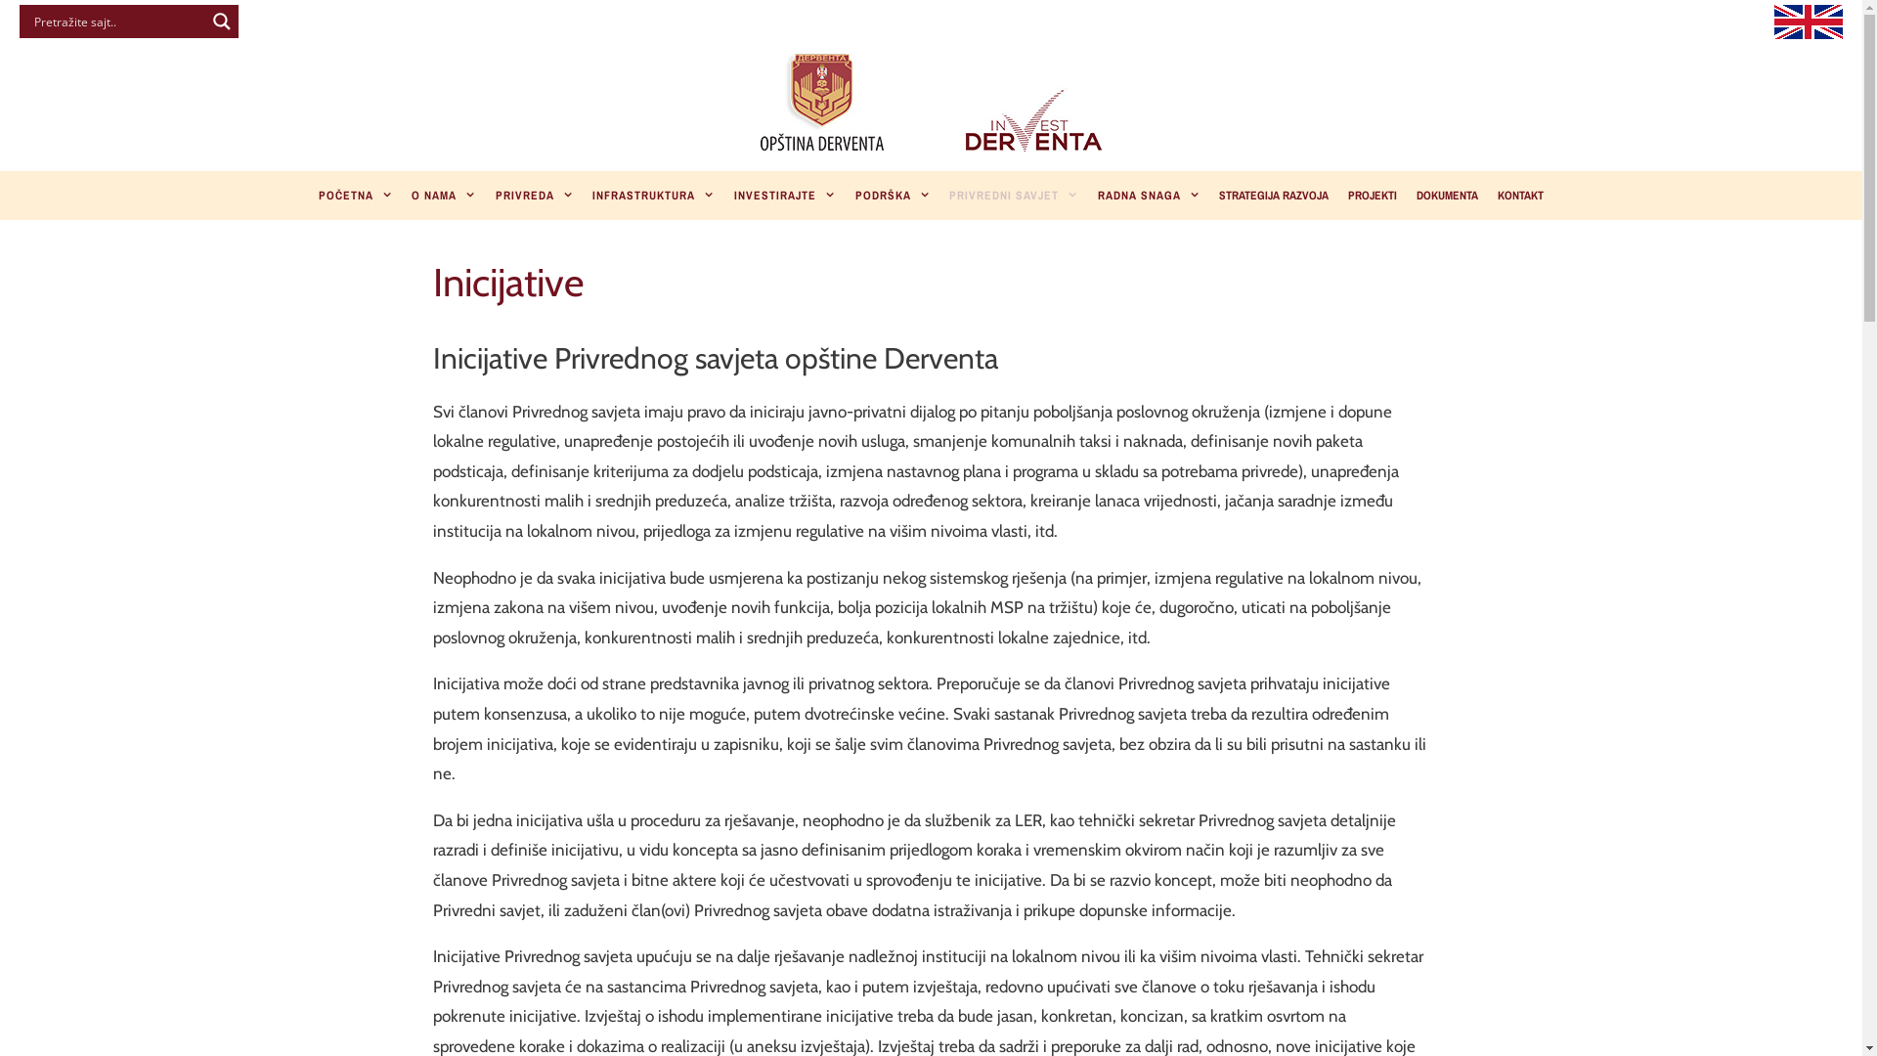 The image size is (1877, 1056). I want to click on RADNA SNAGA, so click(1150, 196).